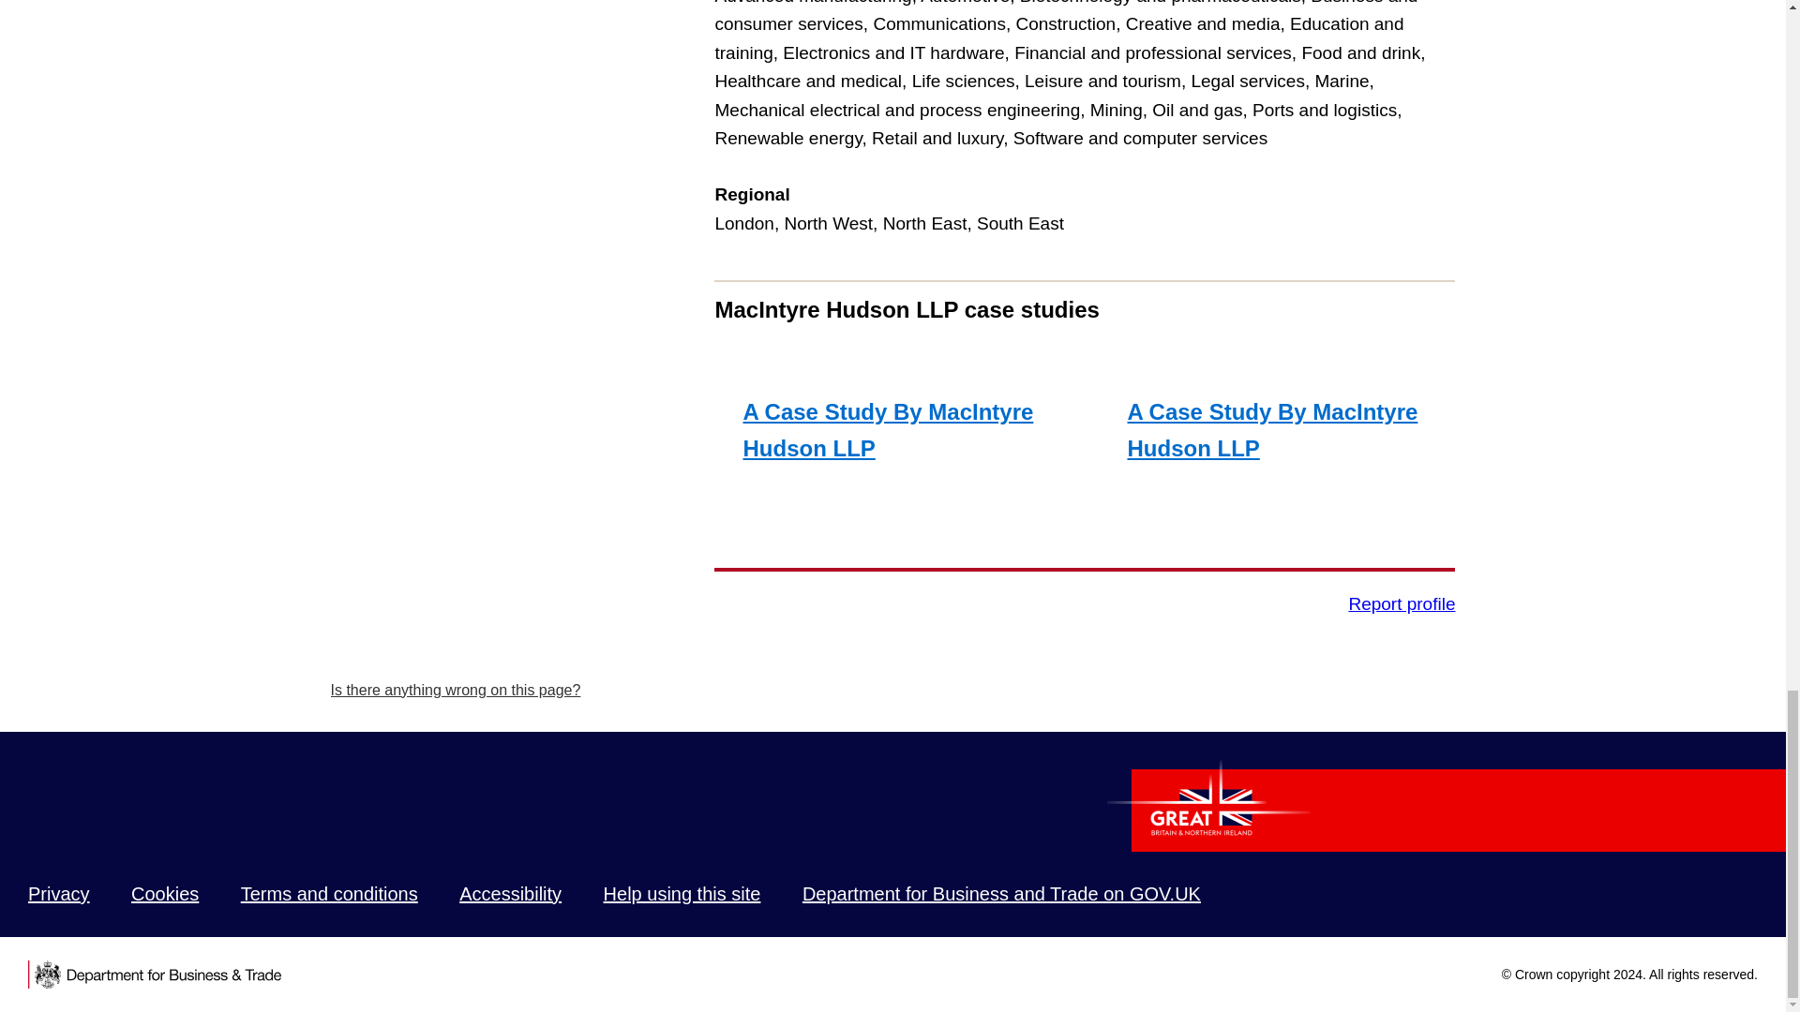 This screenshot has width=1800, height=1012. I want to click on Privacy, so click(59, 894).